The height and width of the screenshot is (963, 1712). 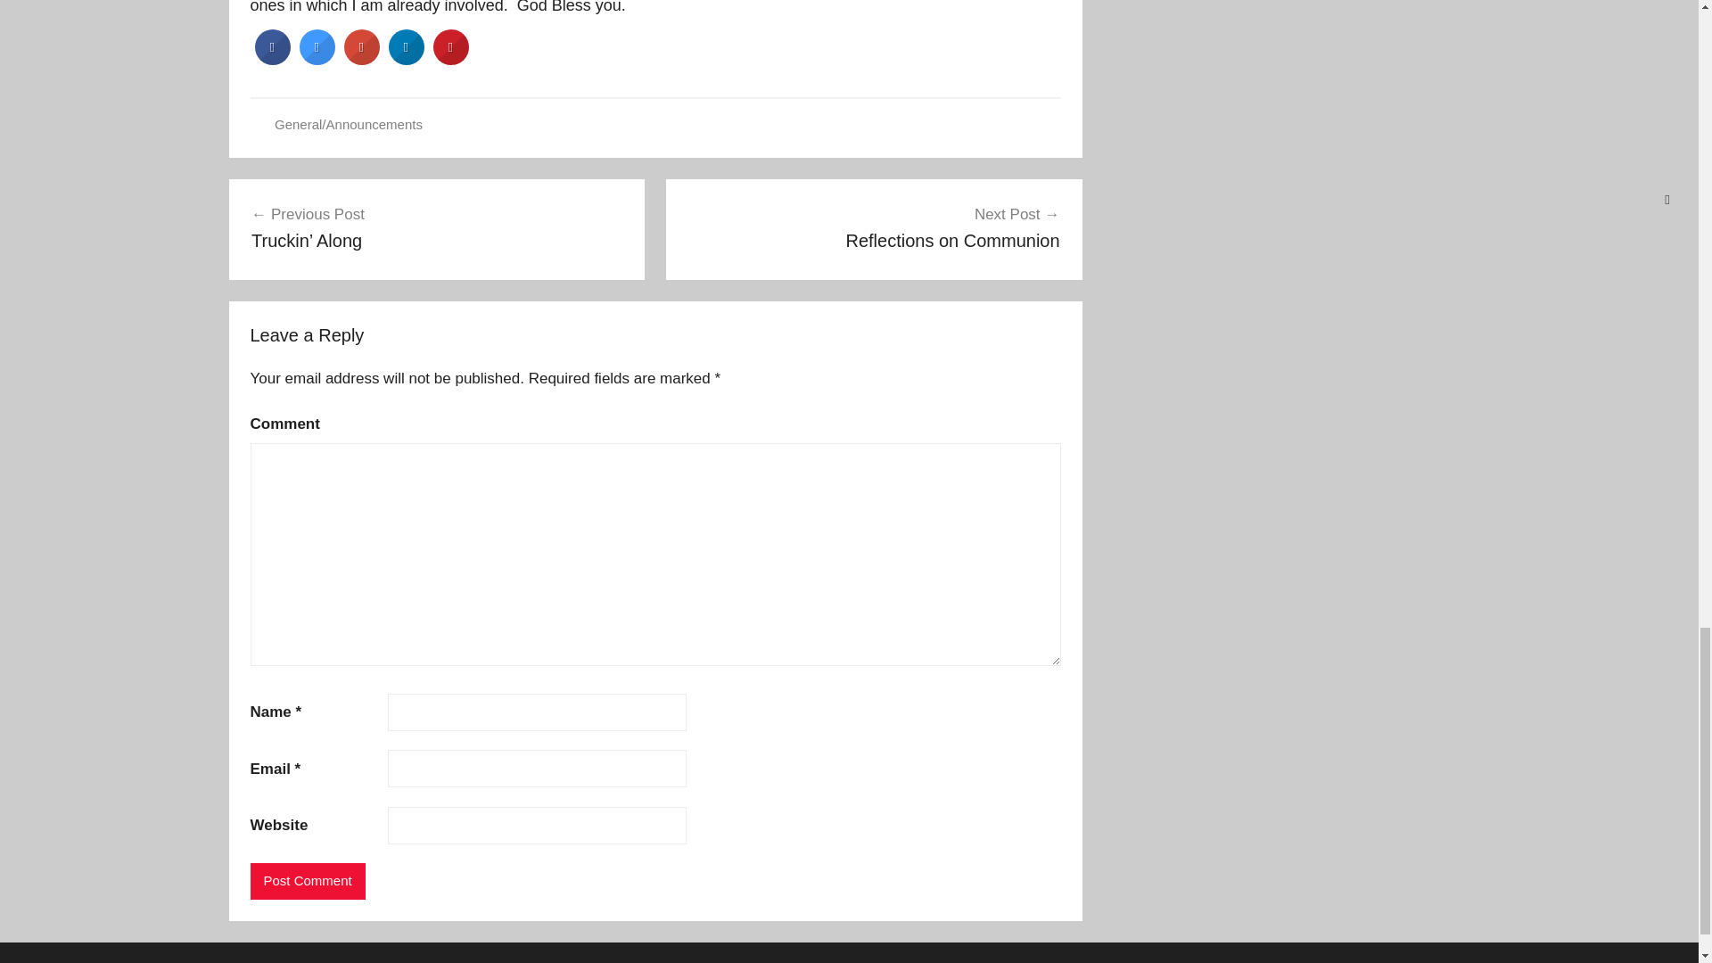 What do you see at coordinates (317, 60) in the screenshot?
I see `Share to Twitter` at bounding box center [317, 60].